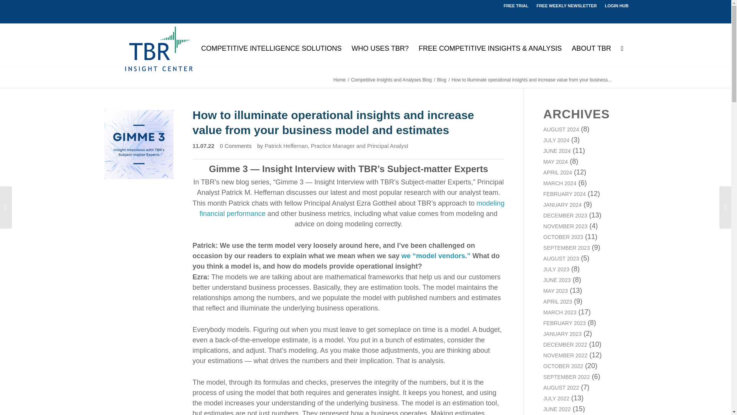 This screenshot has width=737, height=415. Describe the element at coordinates (339, 80) in the screenshot. I see `Home` at that location.